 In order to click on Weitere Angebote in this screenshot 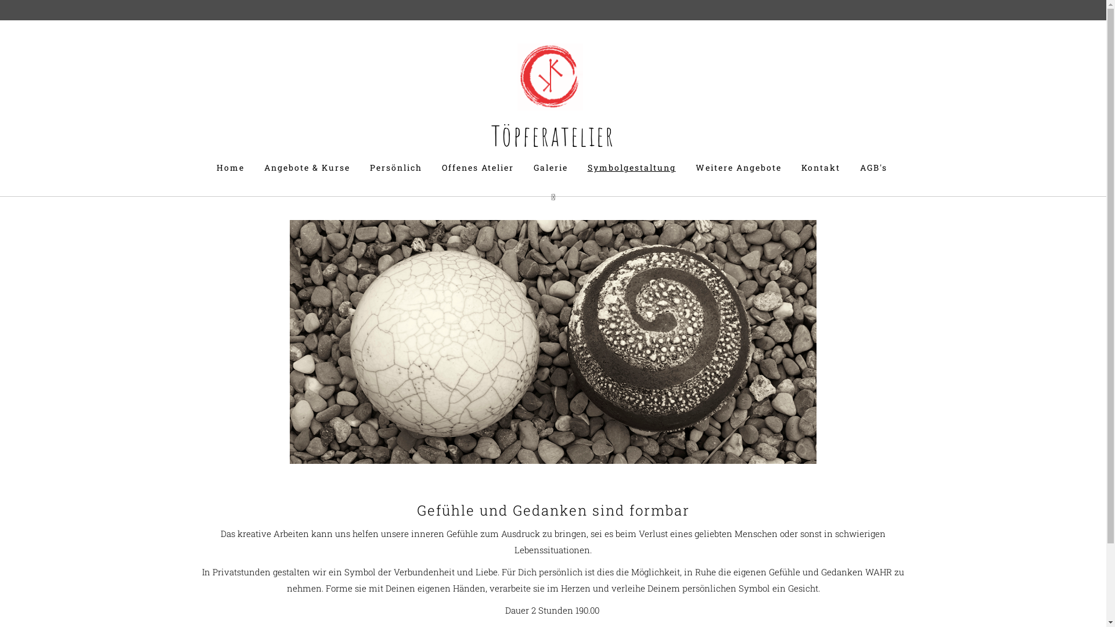, I will do `click(738, 168)`.